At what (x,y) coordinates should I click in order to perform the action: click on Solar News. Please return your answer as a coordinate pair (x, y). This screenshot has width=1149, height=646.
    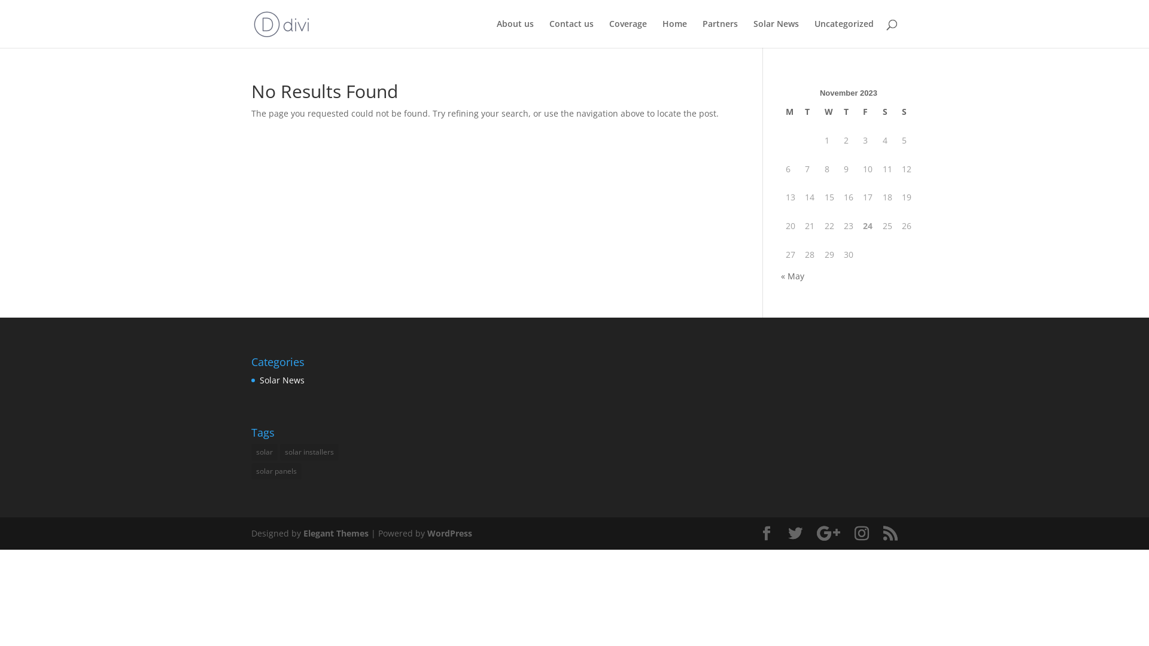
    Looking at the image, I should click on (776, 33).